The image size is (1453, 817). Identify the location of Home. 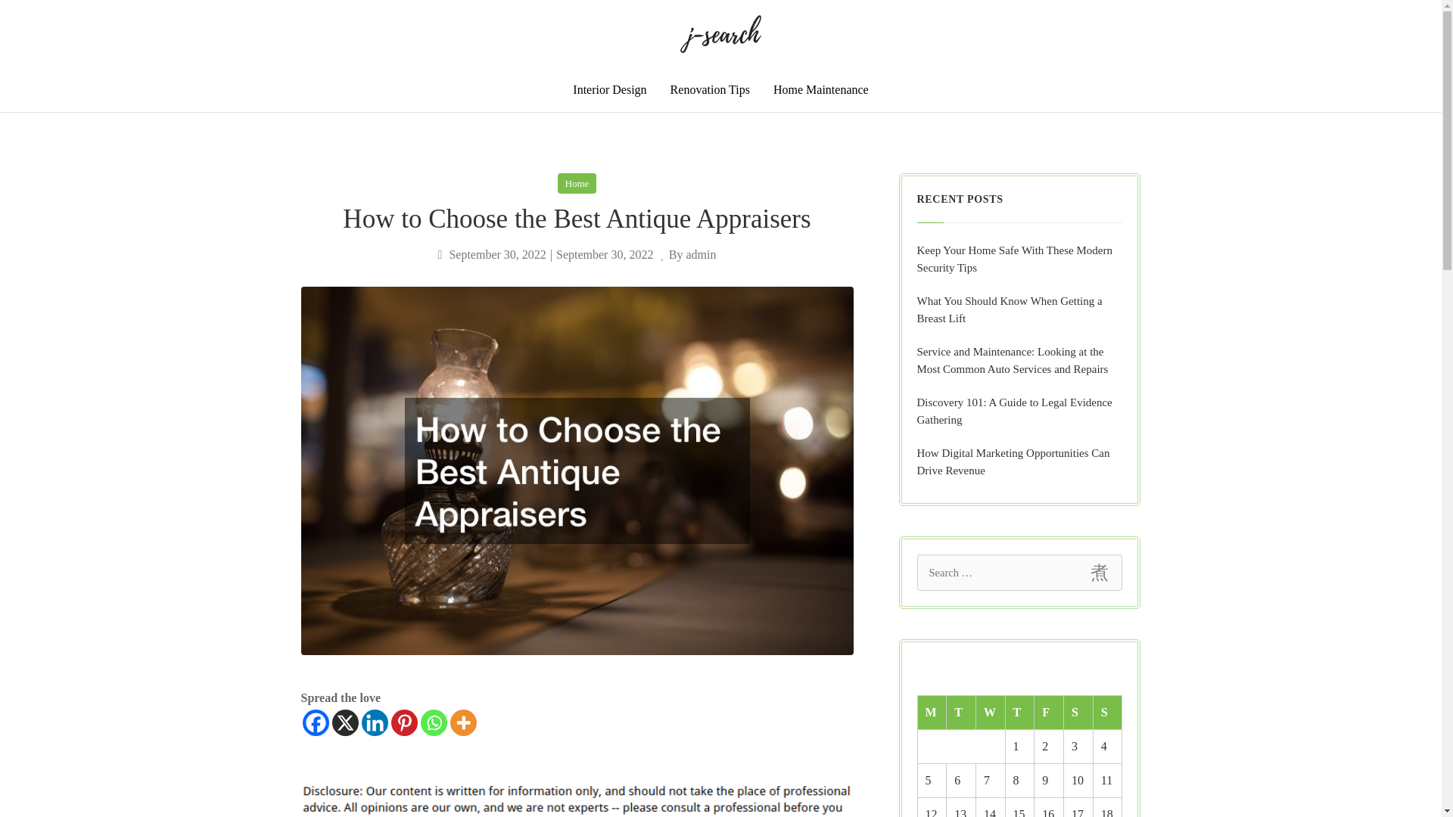
(577, 183).